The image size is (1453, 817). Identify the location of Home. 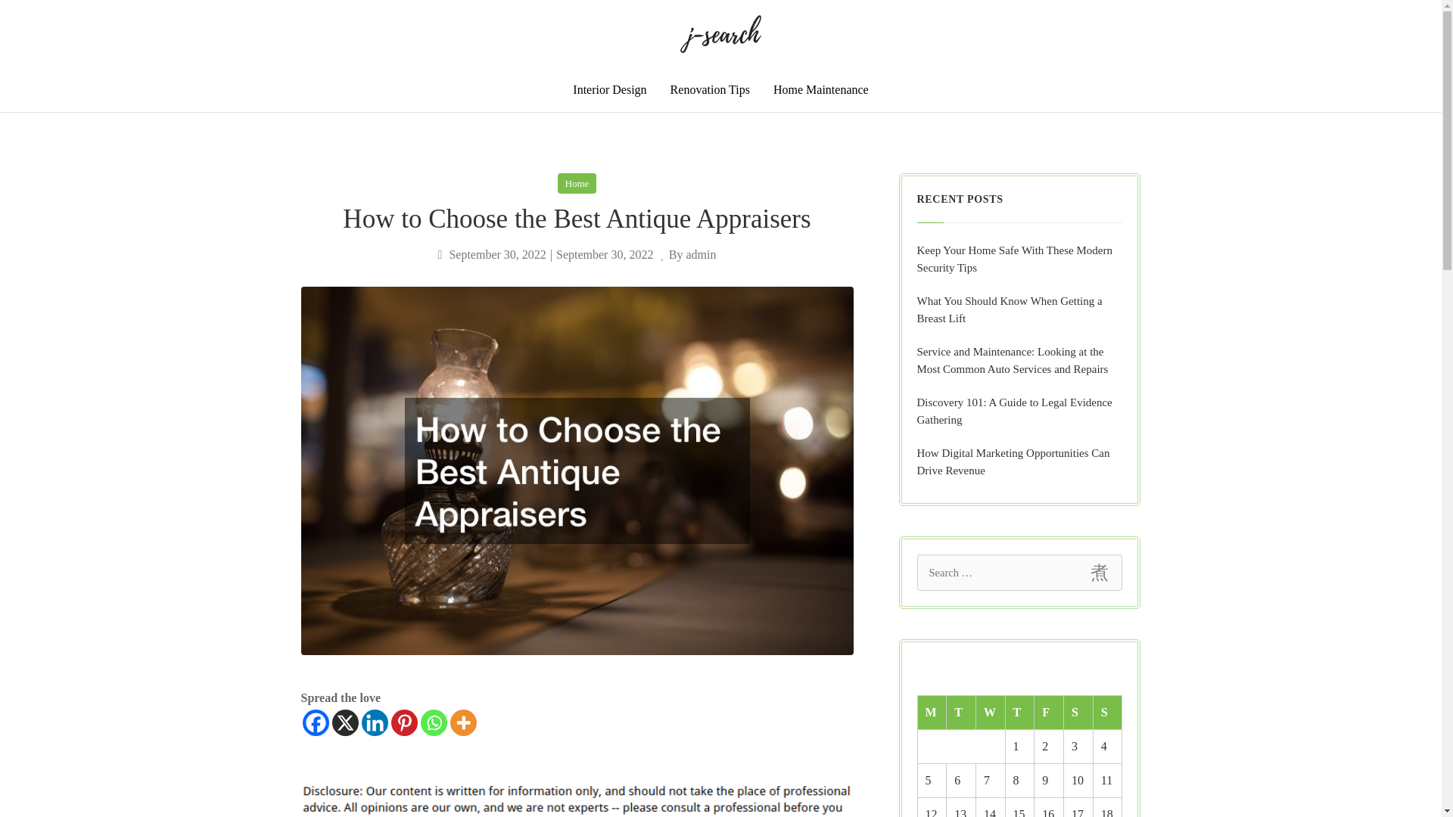
(577, 183).